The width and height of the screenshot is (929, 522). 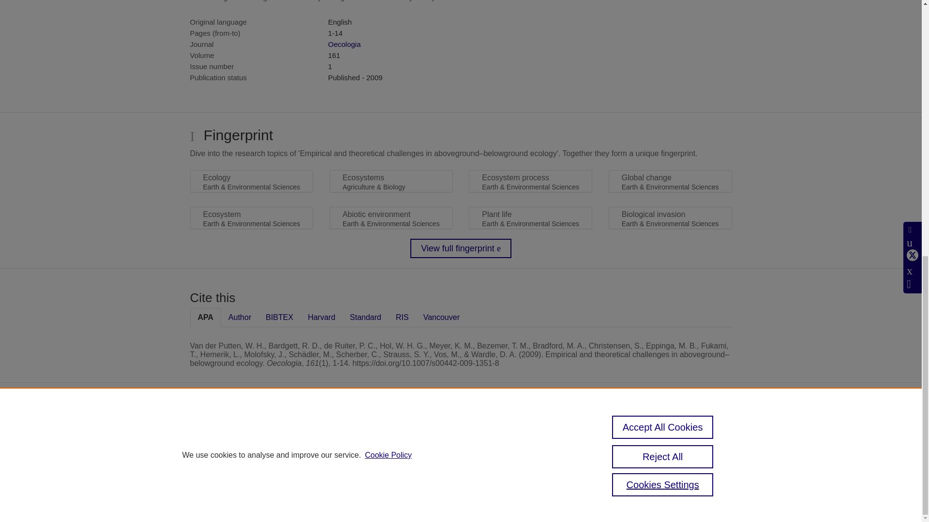 I want to click on View full fingerprint, so click(x=461, y=248).